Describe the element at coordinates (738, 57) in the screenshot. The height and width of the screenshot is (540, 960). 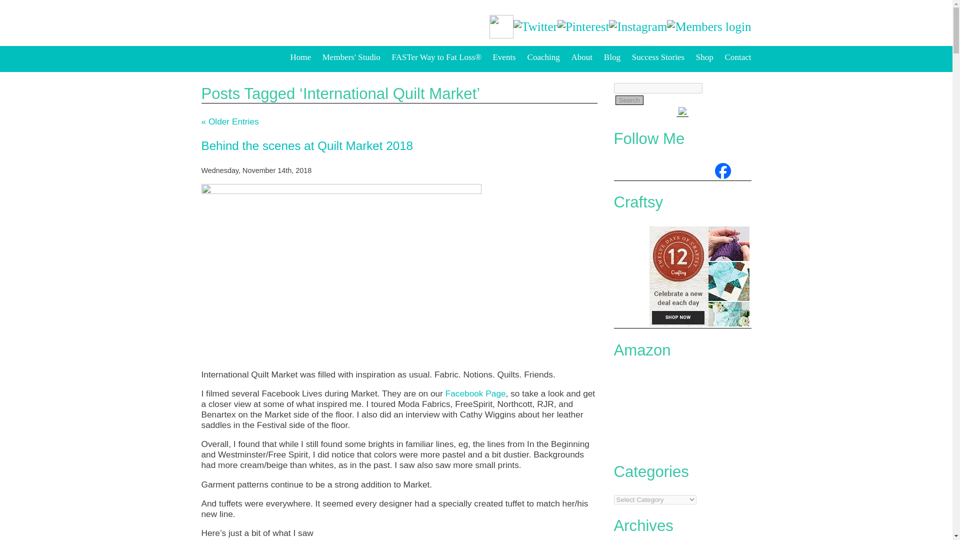
I see `Contact` at that location.